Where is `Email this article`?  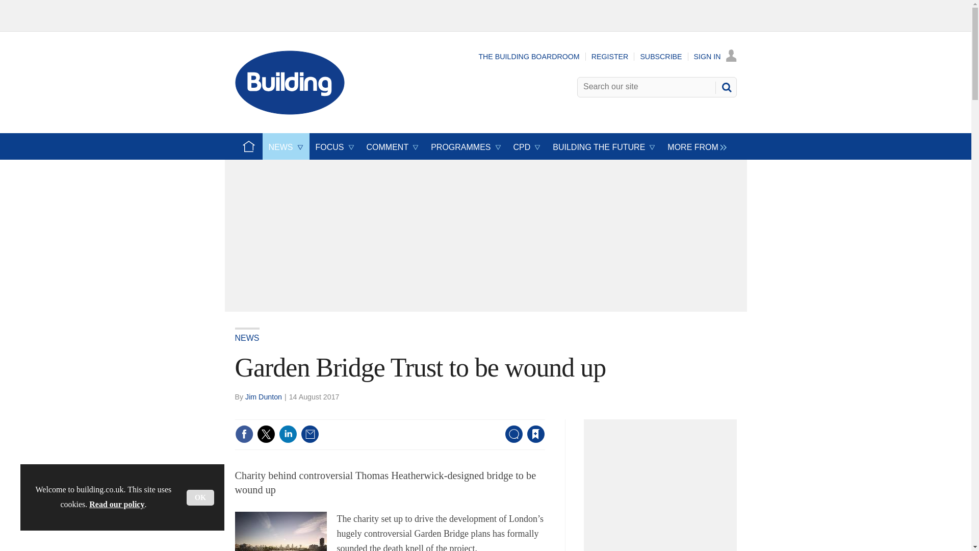 Email this article is located at coordinates (310, 434).